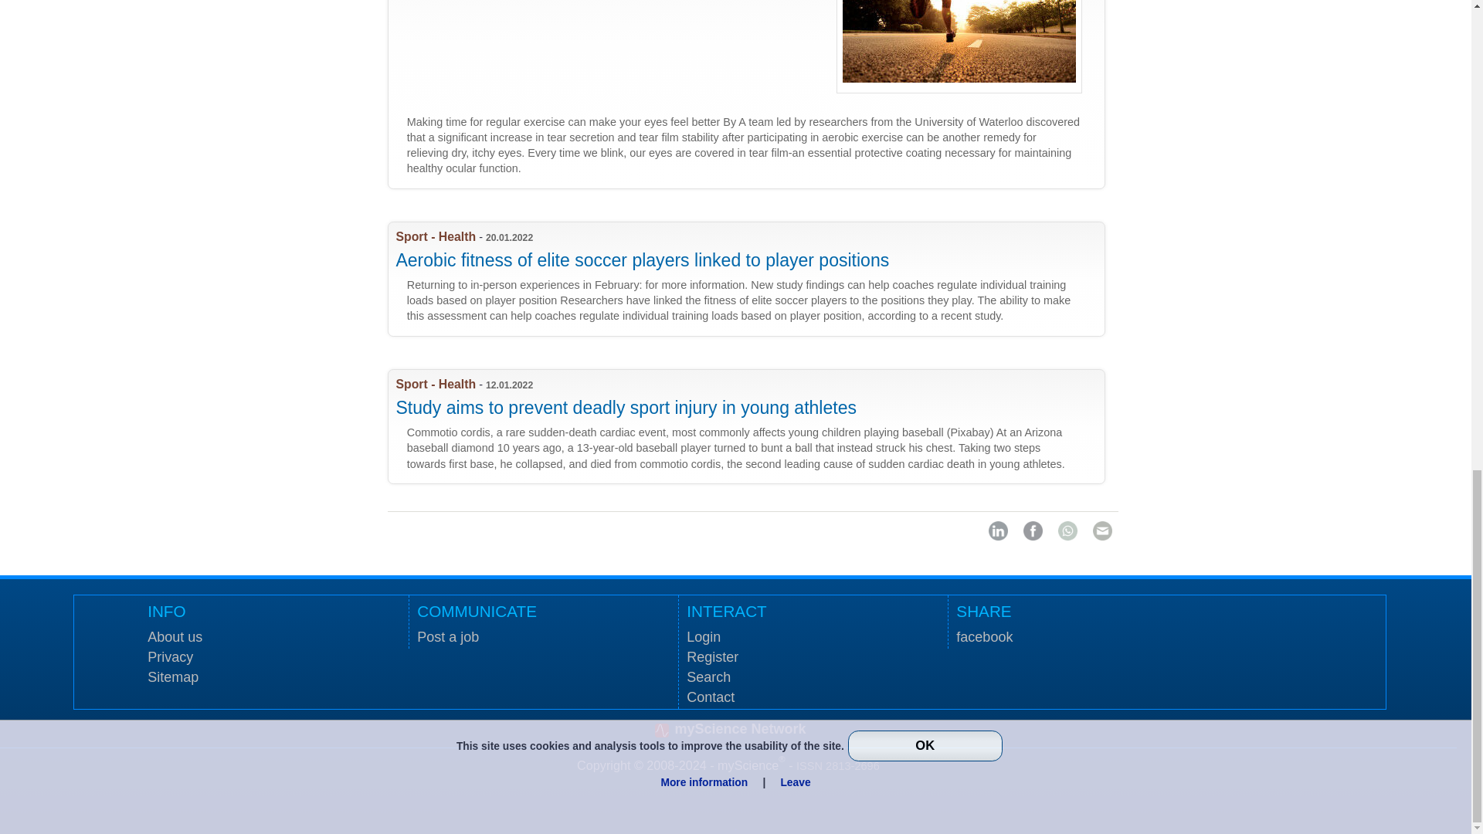 The image size is (1483, 834). Describe the element at coordinates (1067, 531) in the screenshot. I see `Share on WhatsApp Web` at that location.